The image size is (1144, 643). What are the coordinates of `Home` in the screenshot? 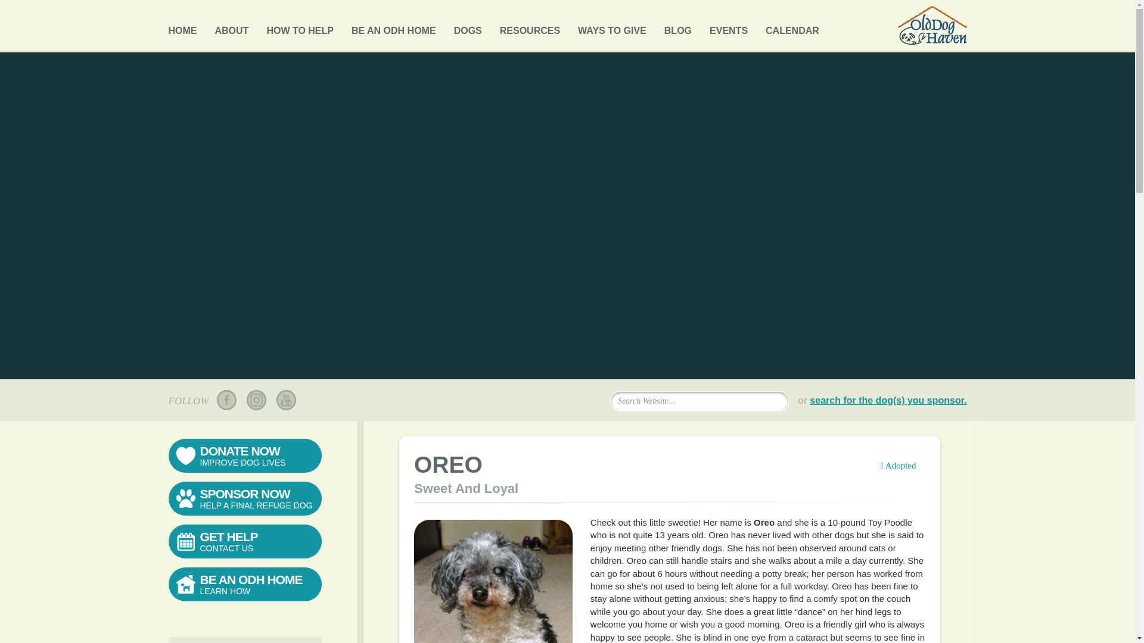 It's located at (182, 27).